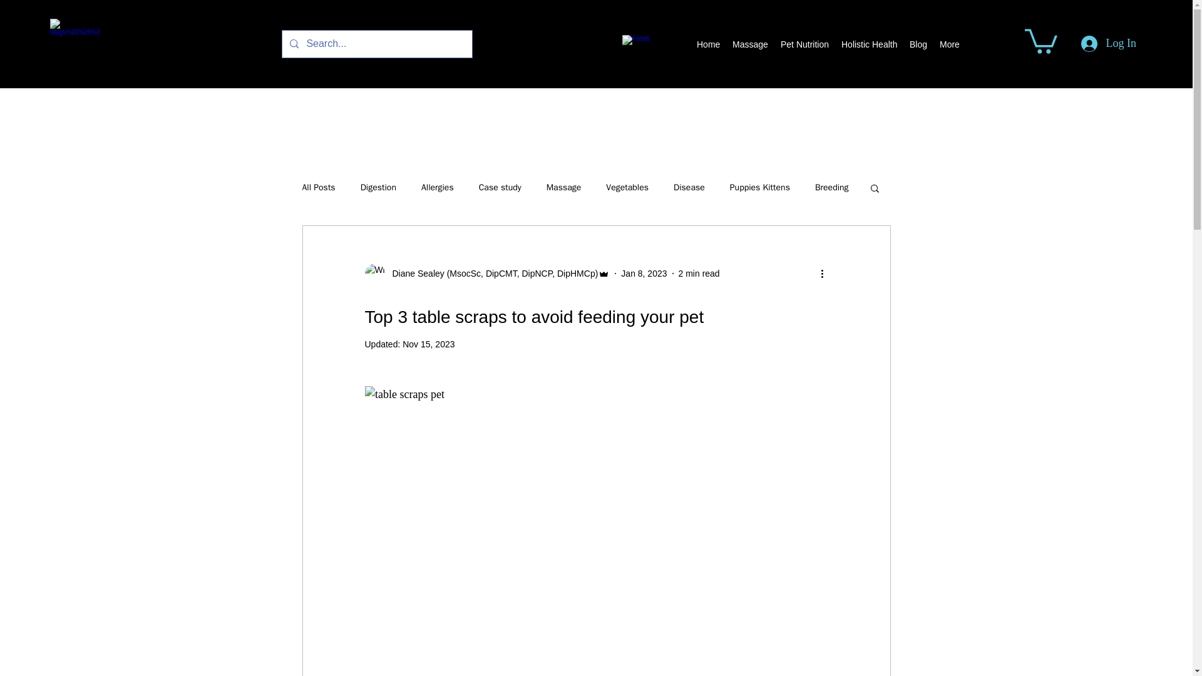  Describe the element at coordinates (689, 187) in the screenshot. I see `Disease` at that location.